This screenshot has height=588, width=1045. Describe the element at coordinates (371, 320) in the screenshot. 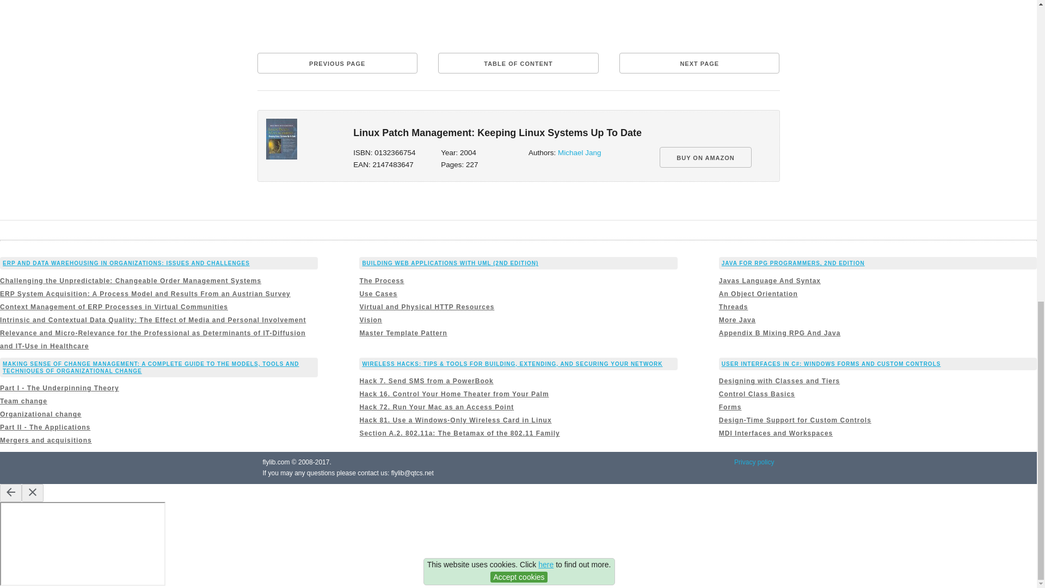

I see `Vision` at that location.